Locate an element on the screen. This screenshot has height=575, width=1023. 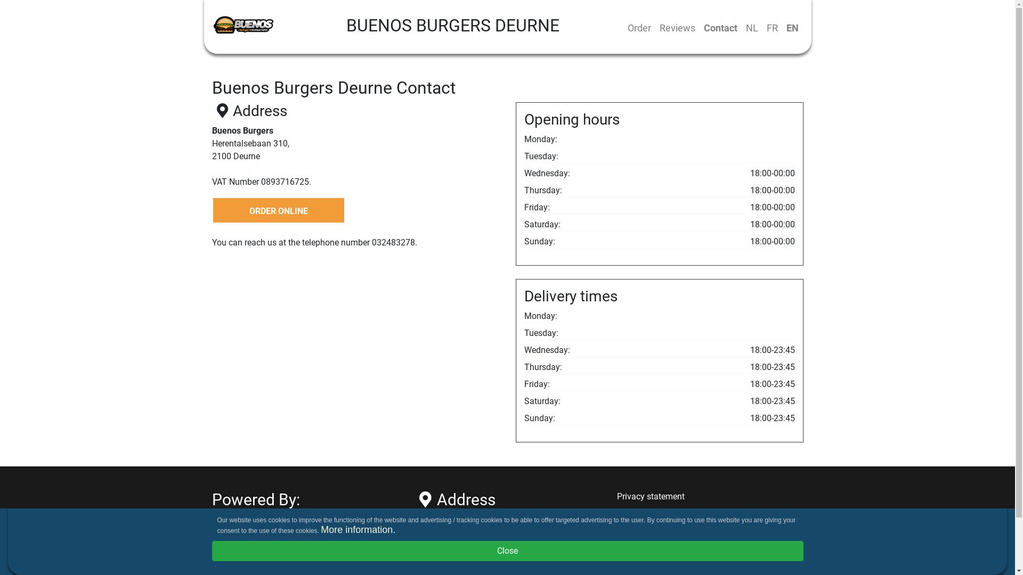
FR is located at coordinates (772, 28).